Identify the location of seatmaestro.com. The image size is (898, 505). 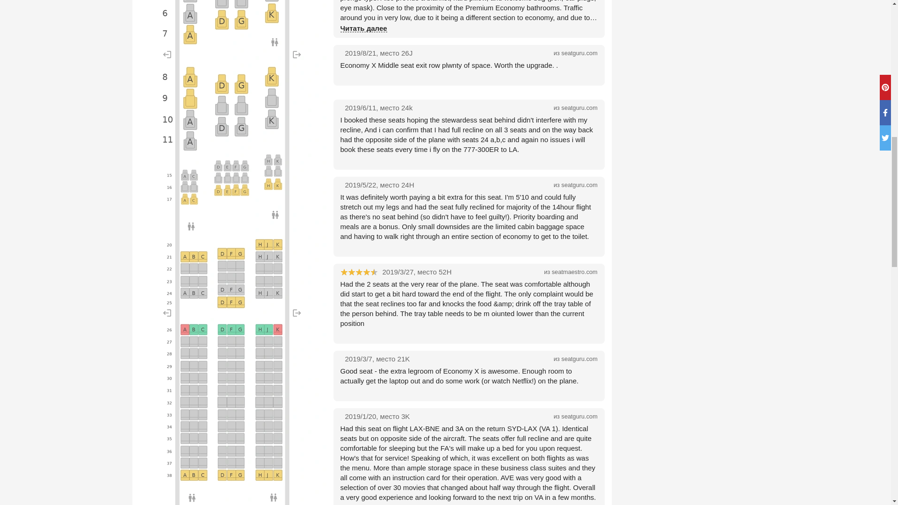
(575, 271).